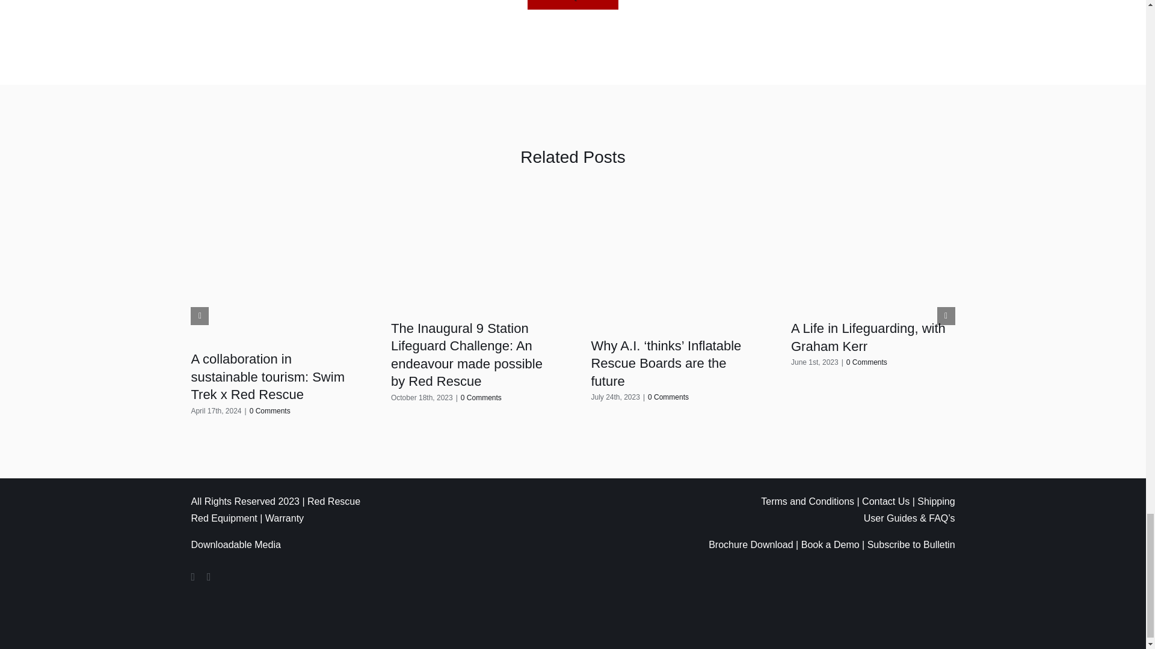  I want to click on 0 Comments, so click(269, 411).